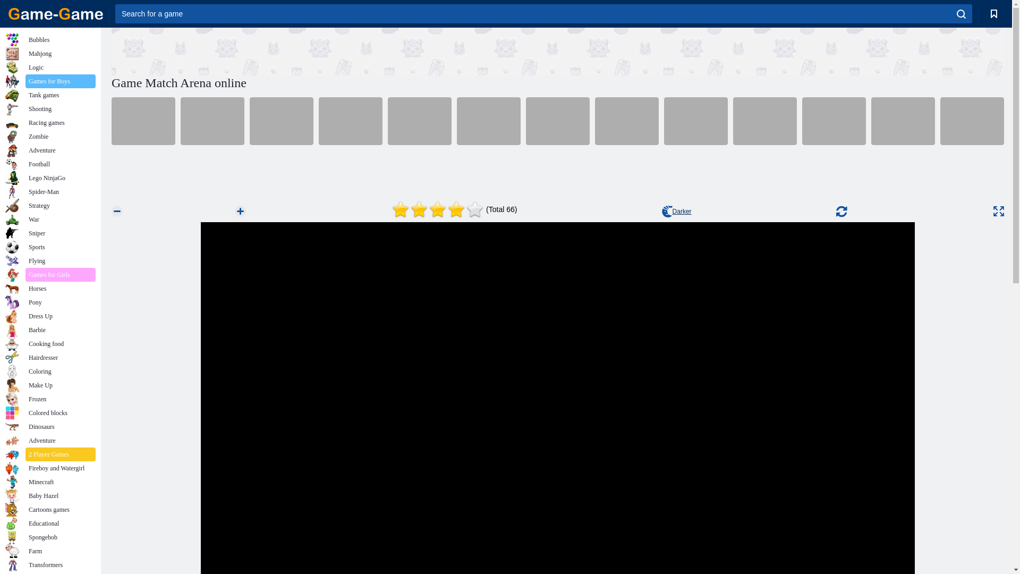 The height and width of the screenshot is (574, 1020). What do you see at coordinates (143, 121) in the screenshot?
I see `Game Bouncing Balls online` at bounding box center [143, 121].